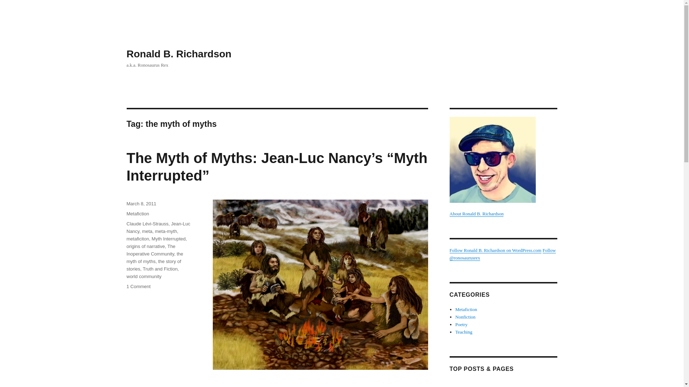 The width and height of the screenshot is (689, 387). I want to click on A Rain of Ink: Metafiction in Charles Dicken's Bleak House, so click(505, 384).